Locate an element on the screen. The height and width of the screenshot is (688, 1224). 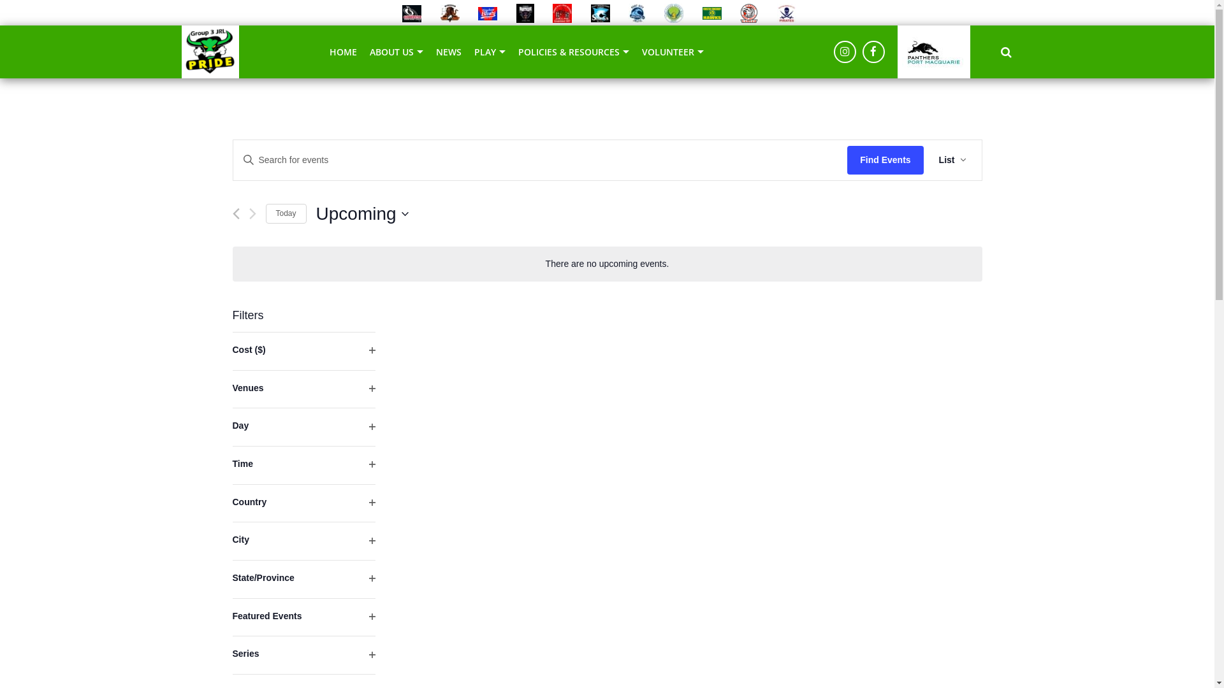
List is located at coordinates (952, 161).